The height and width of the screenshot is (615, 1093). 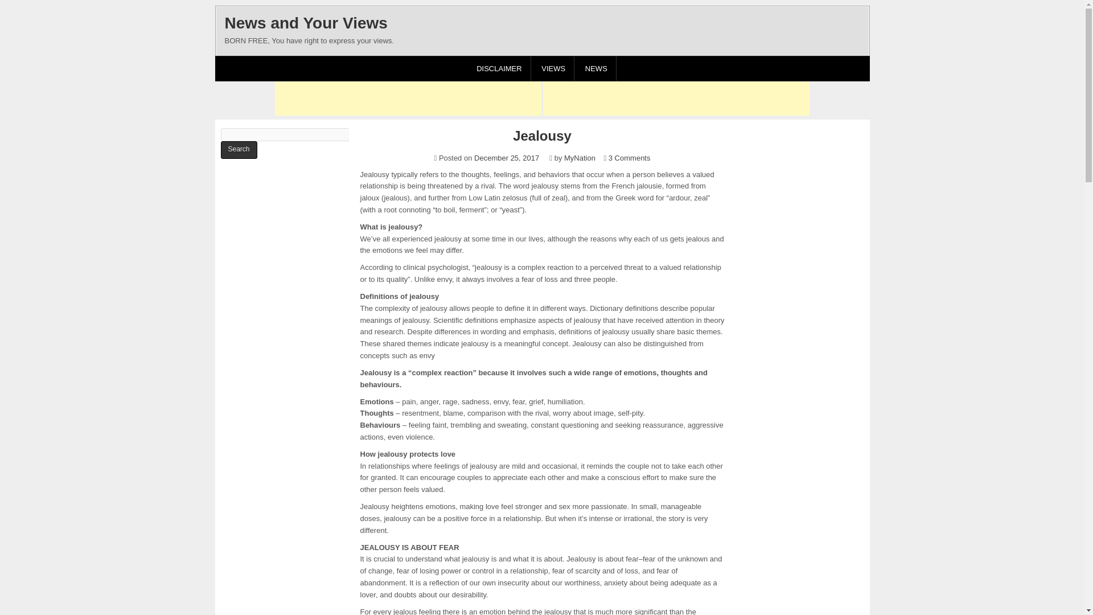 What do you see at coordinates (499, 68) in the screenshot?
I see `DISCLAIMER` at bounding box center [499, 68].